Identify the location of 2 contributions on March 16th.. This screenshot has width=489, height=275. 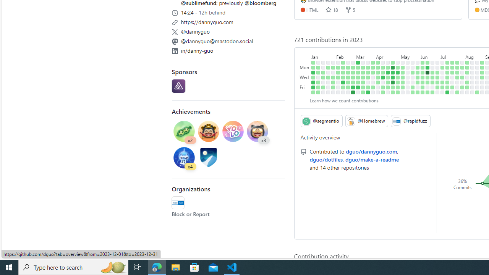
(363, 82).